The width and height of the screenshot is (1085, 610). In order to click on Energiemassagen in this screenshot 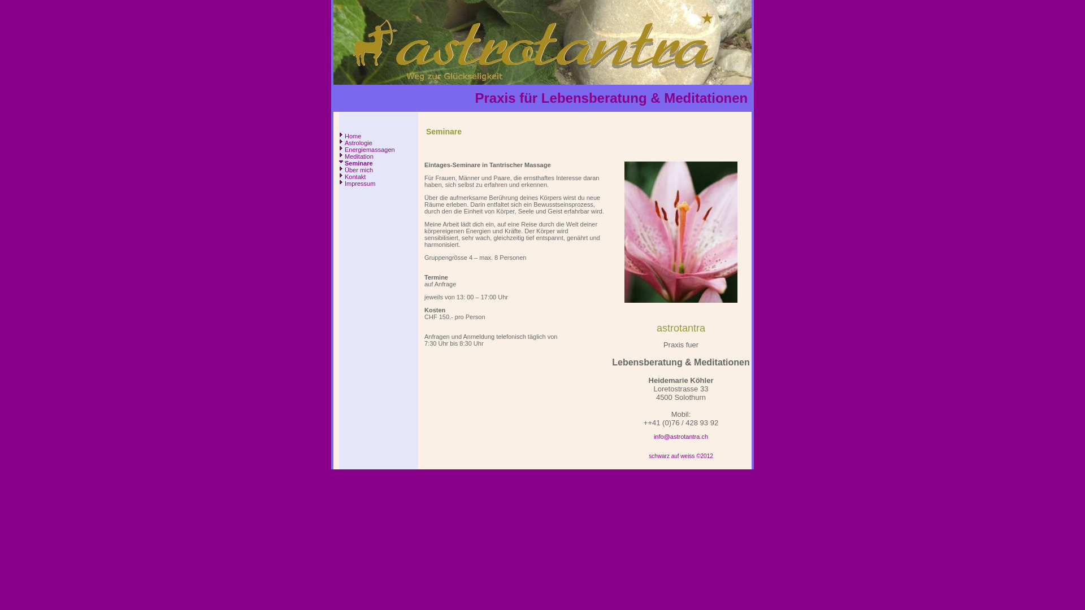, I will do `click(370, 150)`.